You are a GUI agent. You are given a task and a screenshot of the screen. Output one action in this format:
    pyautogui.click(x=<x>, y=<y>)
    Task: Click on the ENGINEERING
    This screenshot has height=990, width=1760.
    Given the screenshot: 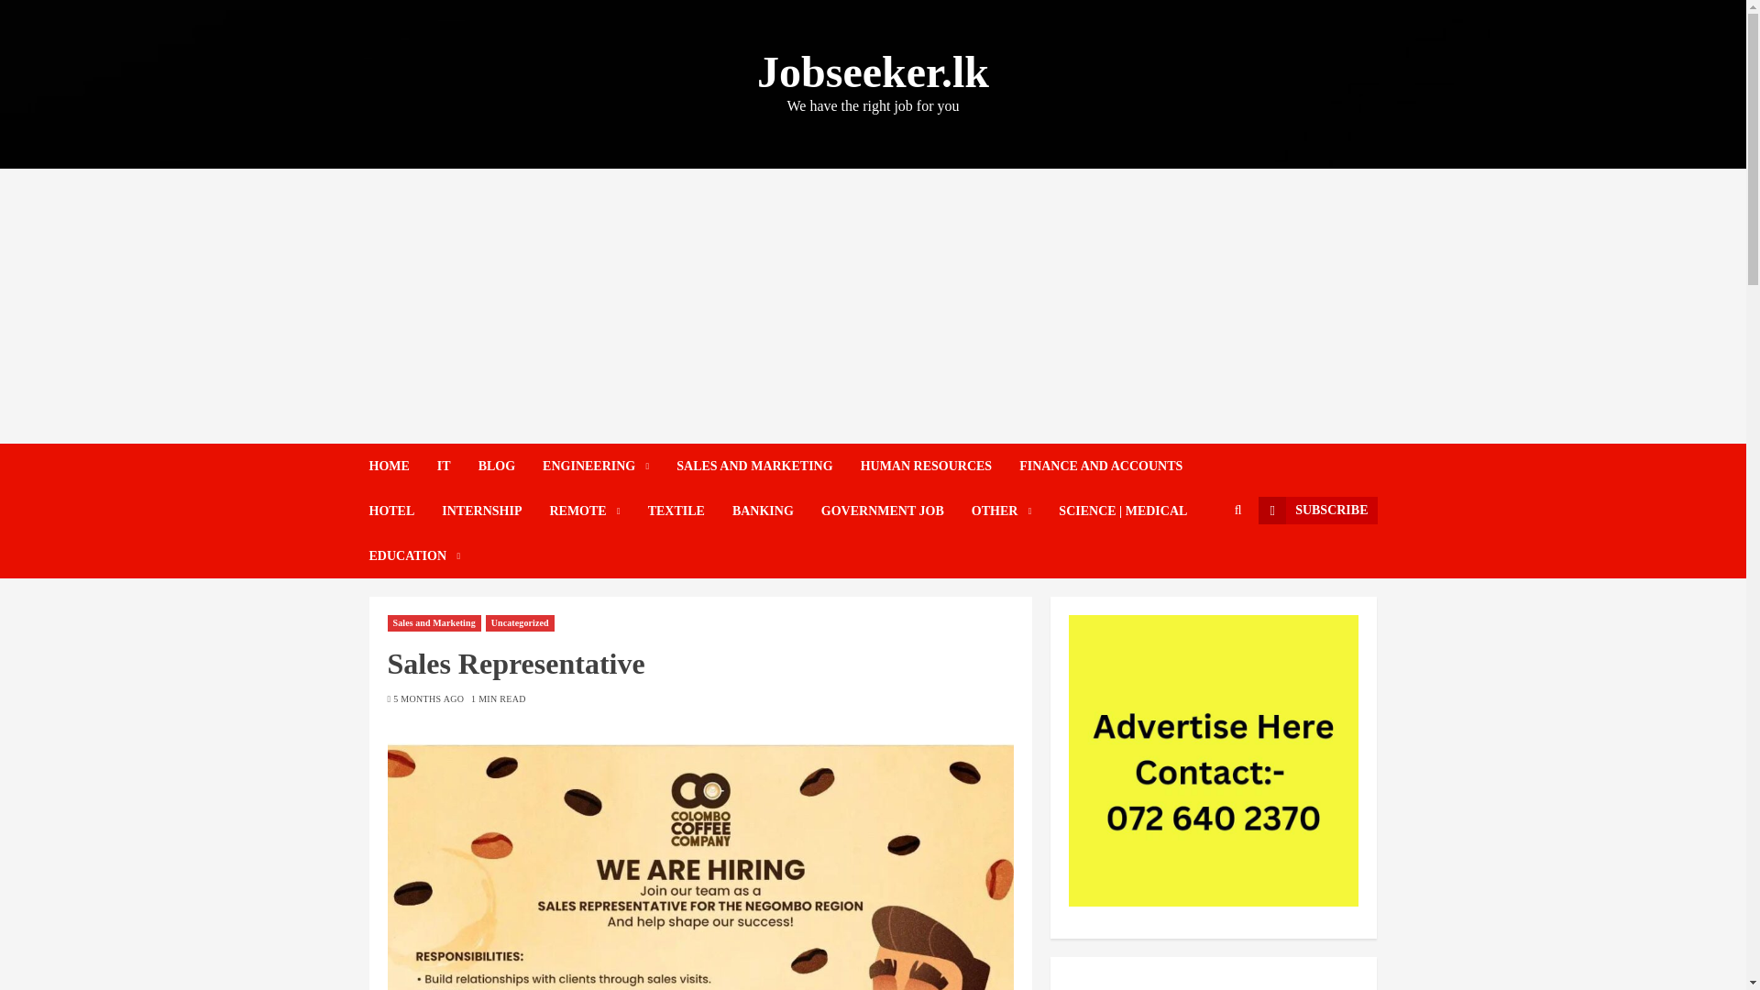 What is the action you would take?
    pyautogui.click(x=609, y=466)
    